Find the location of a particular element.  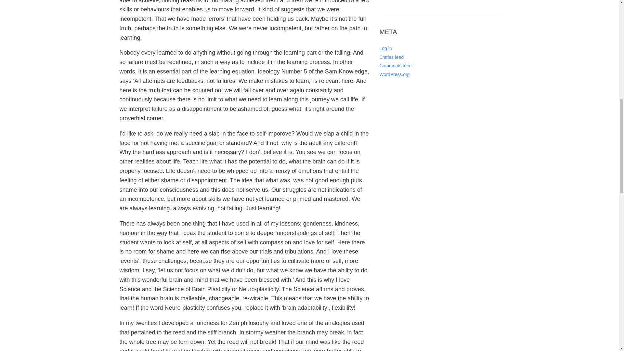

Entries feed is located at coordinates (391, 57).